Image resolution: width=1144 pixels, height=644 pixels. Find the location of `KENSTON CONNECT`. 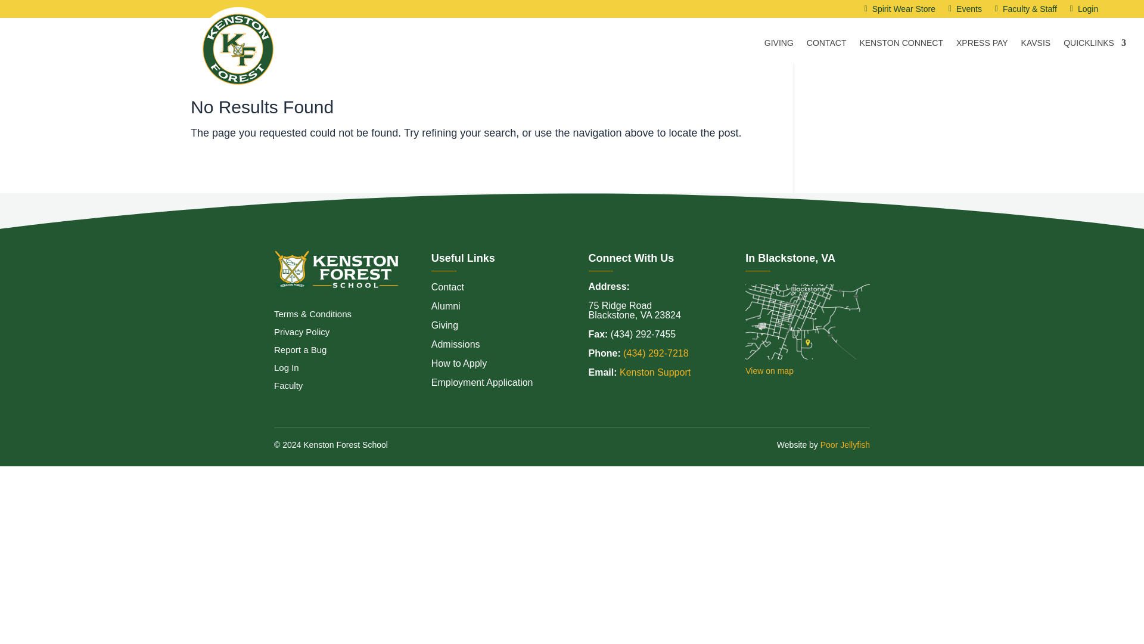

KENSTON CONNECT is located at coordinates (901, 45).